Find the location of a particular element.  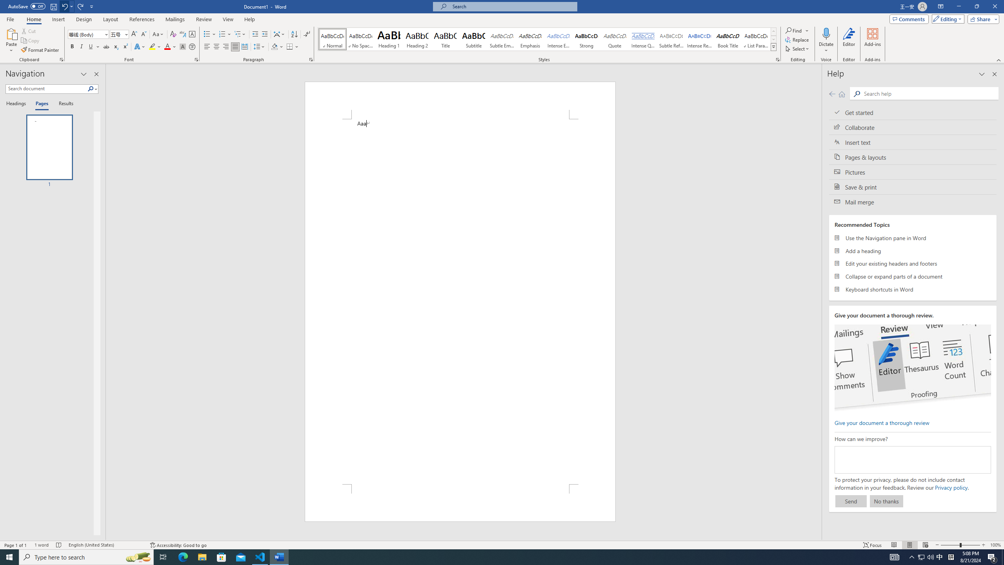

Headings is located at coordinates (17, 104).